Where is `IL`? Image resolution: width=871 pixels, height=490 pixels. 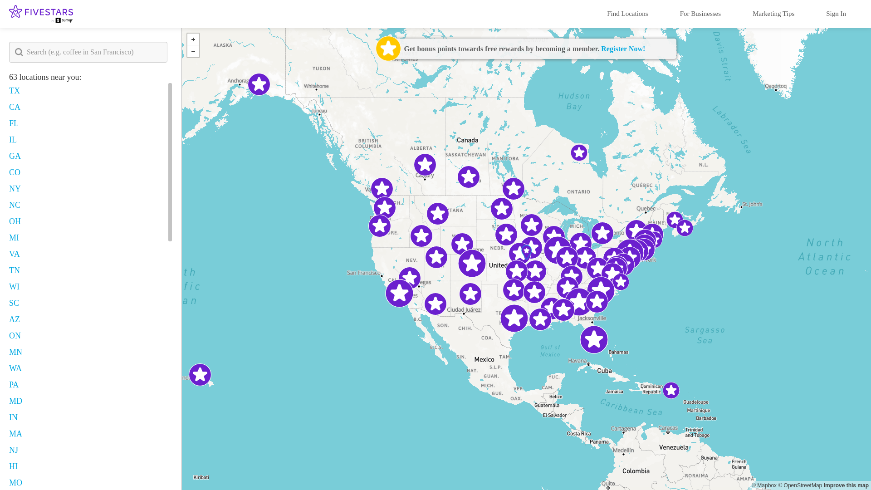
IL is located at coordinates (13, 140).